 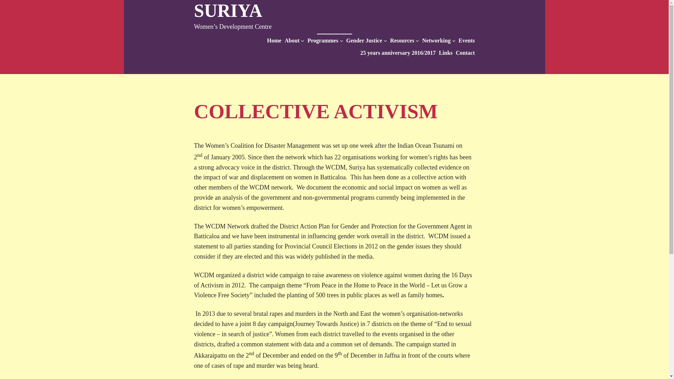 What do you see at coordinates (292, 40) in the screenshot?
I see `About` at bounding box center [292, 40].